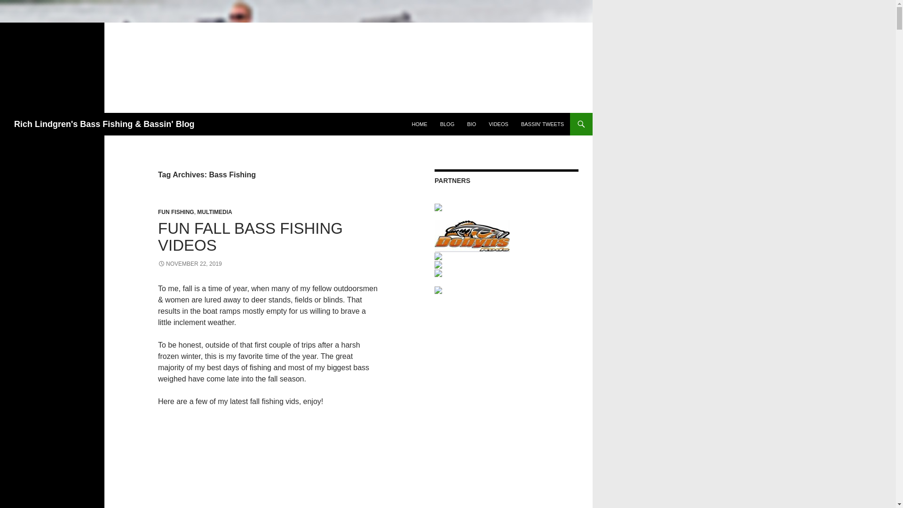 This screenshot has width=903, height=508. What do you see at coordinates (190, 264) in the screenshot?
I see `NOVEMBER 22, 2019` at bounding box center [190, 264].